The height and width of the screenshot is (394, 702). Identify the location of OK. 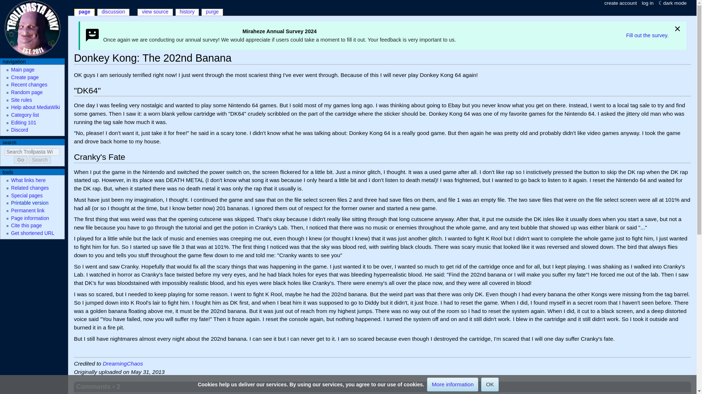
(490, 385).